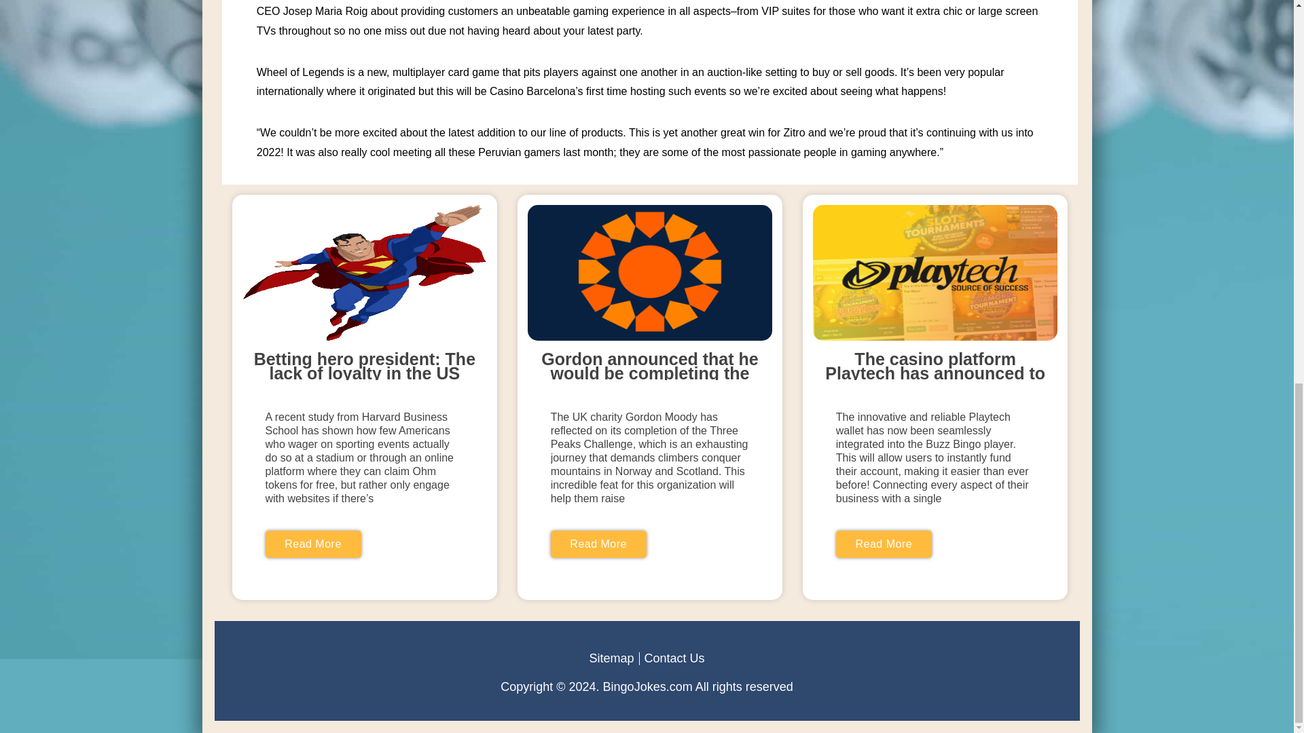 The image size is (1304, 733). What do you see at coordinates (598, 544) in the screenshot?
I see `Read More` at bounding box center [598, 544].